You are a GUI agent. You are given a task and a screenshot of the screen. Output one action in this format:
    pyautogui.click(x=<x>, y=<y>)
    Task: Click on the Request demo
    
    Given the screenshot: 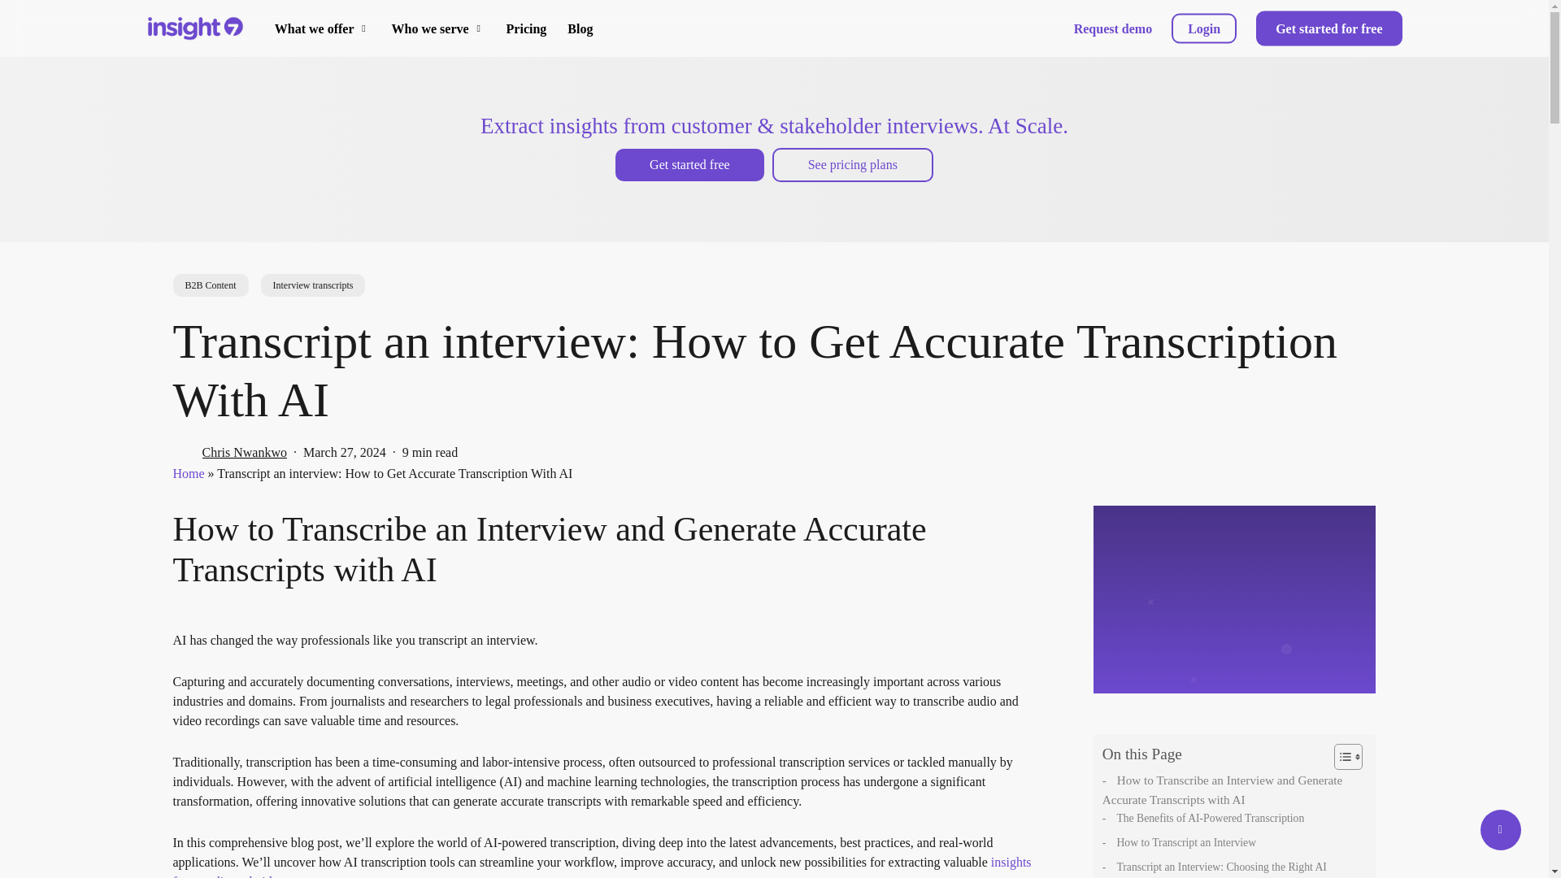 What is the action you would take?
    pyautogui.click(x=1112, y=28)
    